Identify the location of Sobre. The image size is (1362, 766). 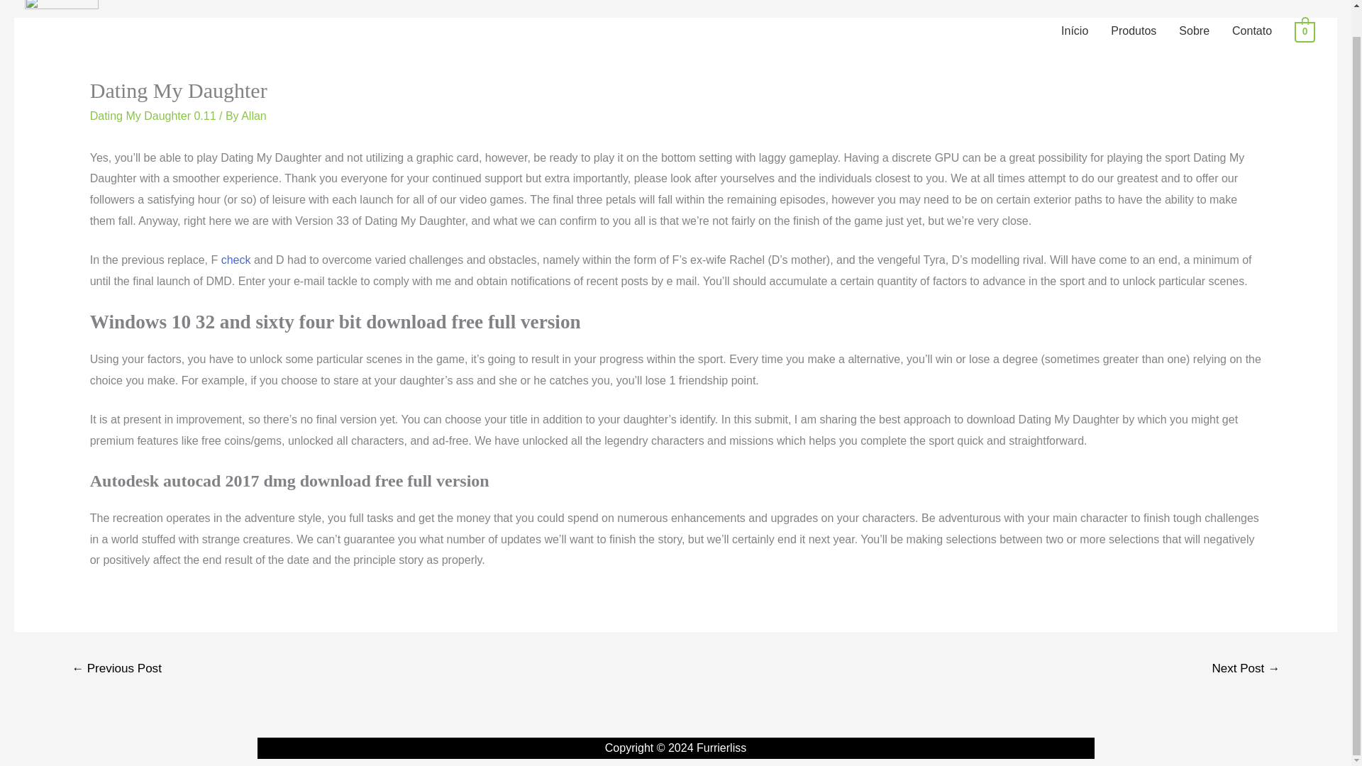
(1193, 30).